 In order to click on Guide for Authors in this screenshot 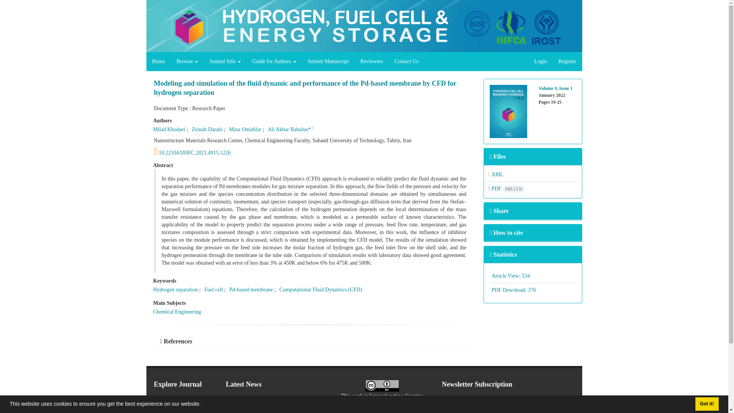, I will do `click(274, 61)`.